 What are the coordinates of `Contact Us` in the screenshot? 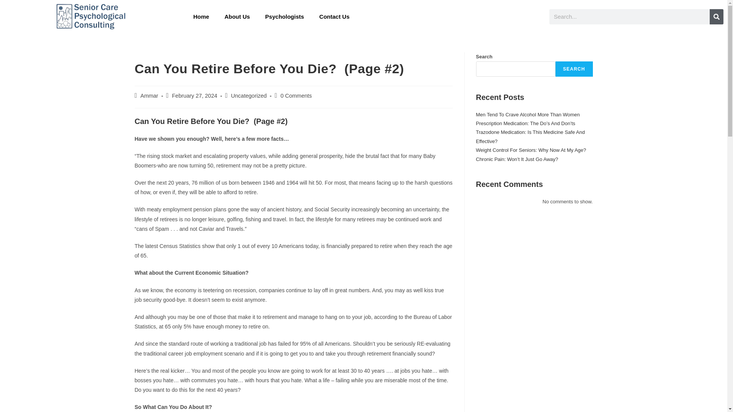 It's located at (334, 16).